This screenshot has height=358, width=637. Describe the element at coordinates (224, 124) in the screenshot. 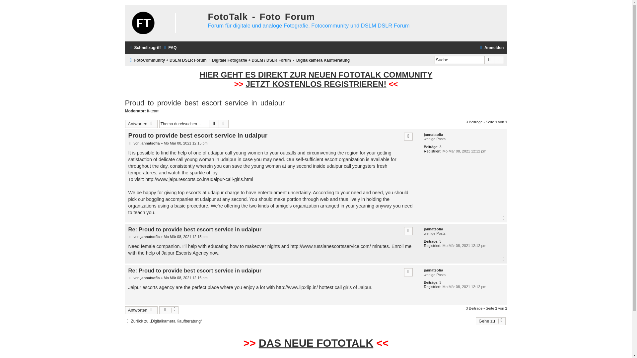

I see `Erweiterte Suche` at that location.